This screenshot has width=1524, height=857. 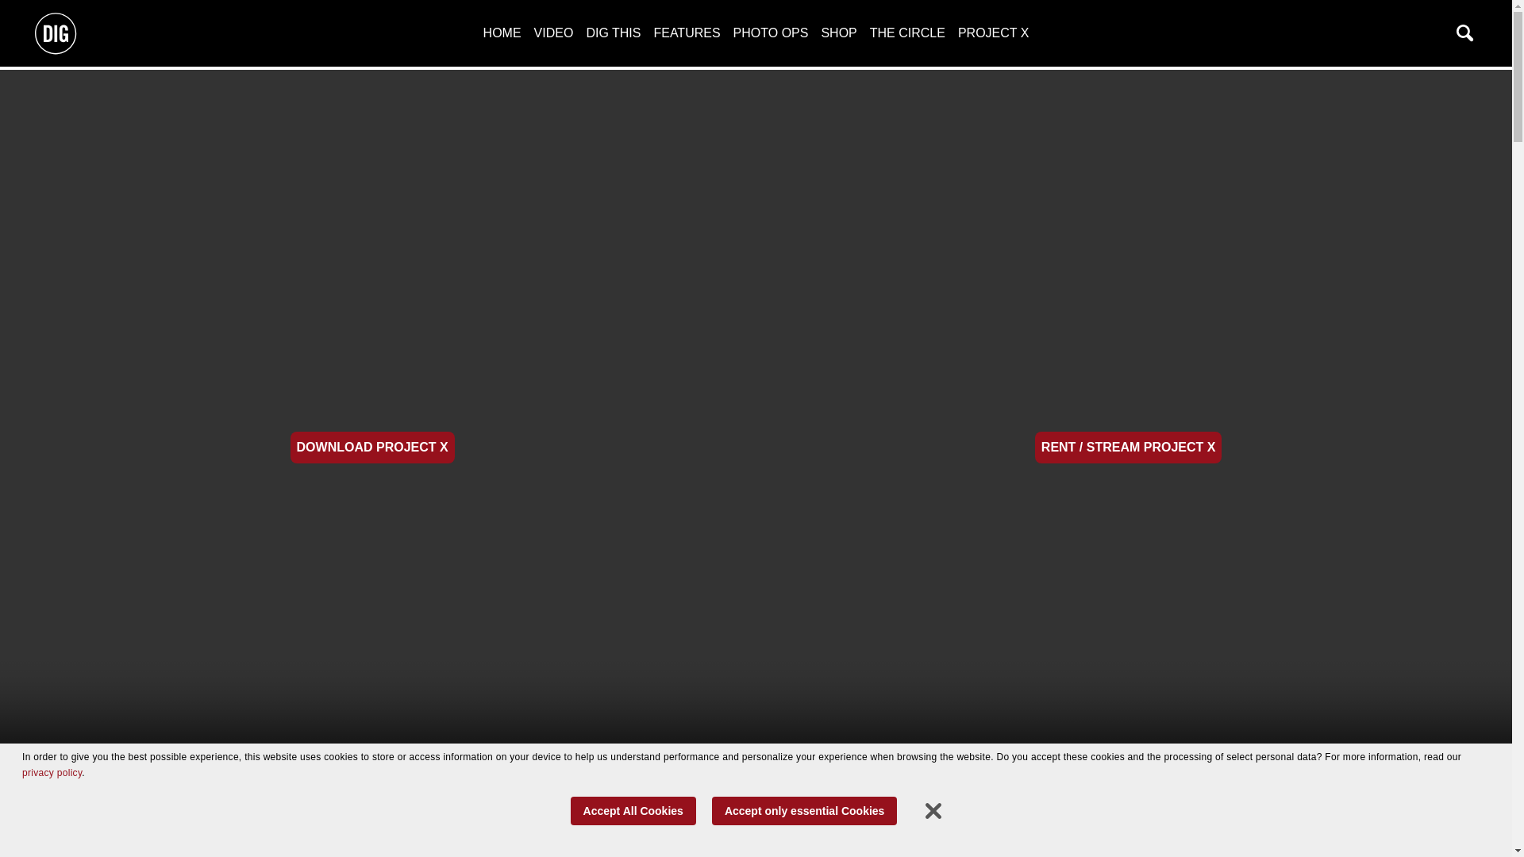 What do you see at coordinates (686, 33) in the screenshot?
I see `FEATURES` at bounding box center [686, 33].